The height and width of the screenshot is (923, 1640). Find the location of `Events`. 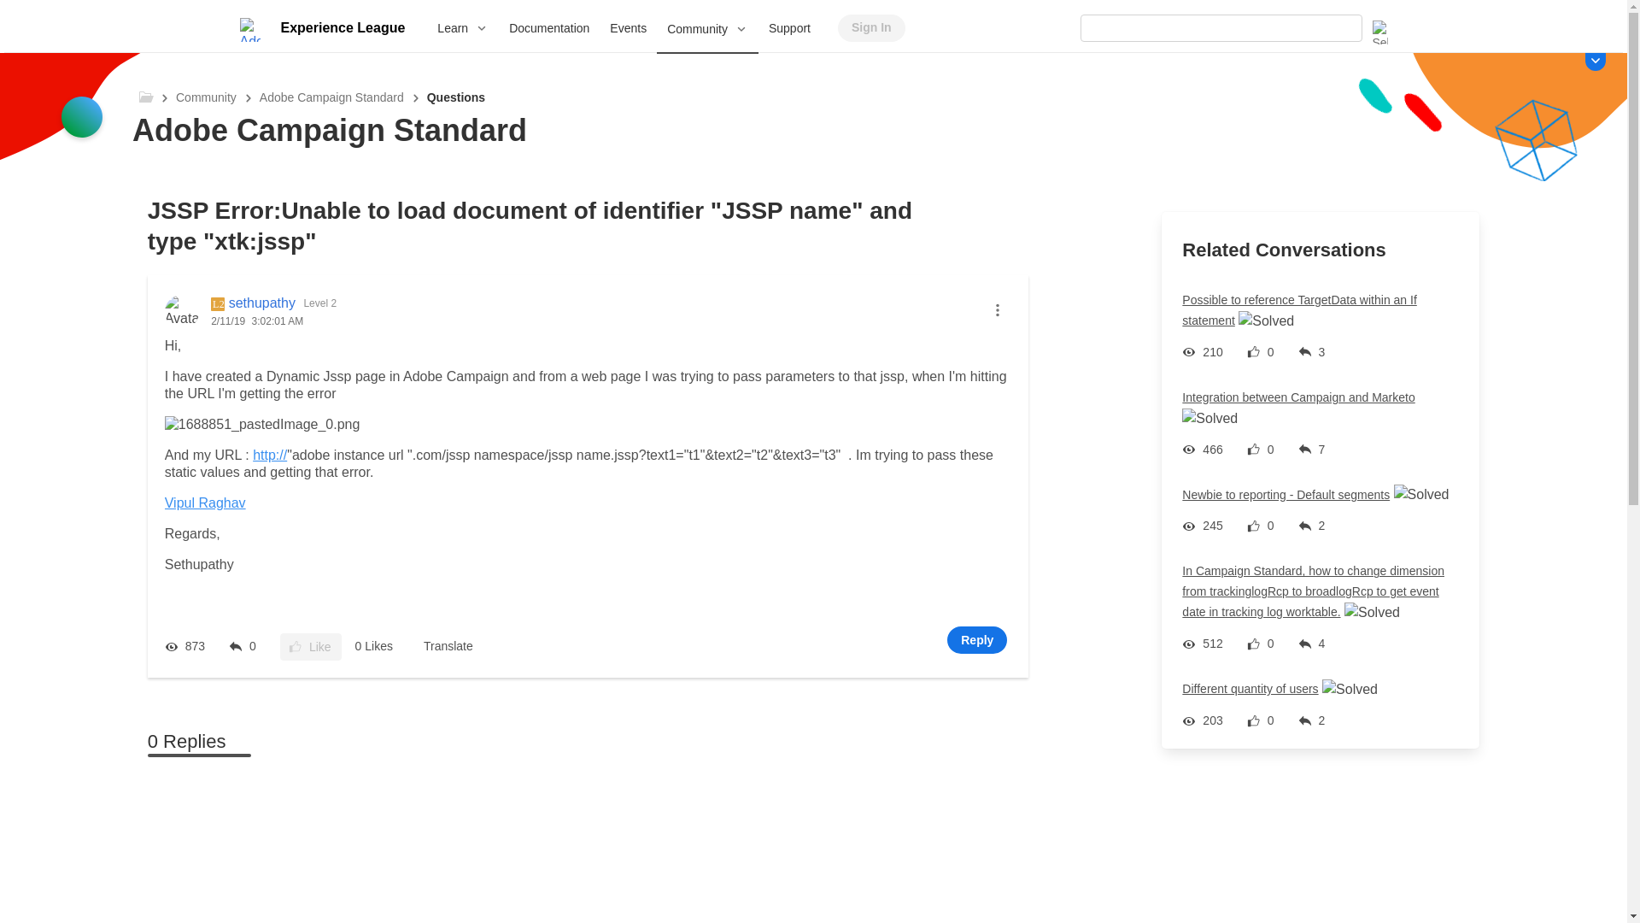

Events is located at coordinates (629, 27).